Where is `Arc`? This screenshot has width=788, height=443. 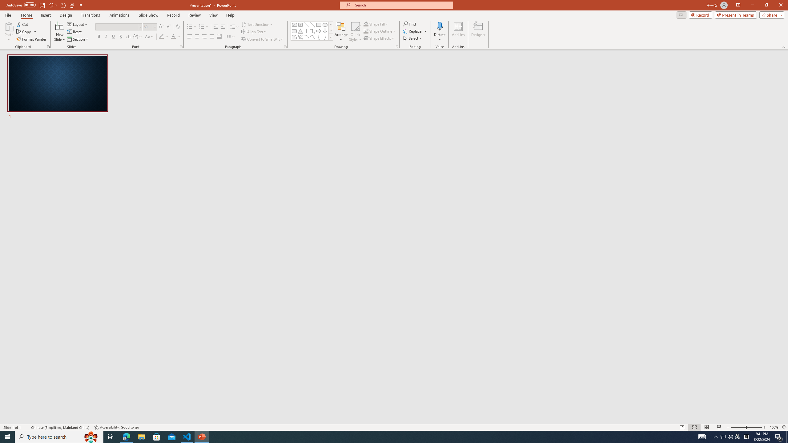 Arc is located at coordinates (307, 37).